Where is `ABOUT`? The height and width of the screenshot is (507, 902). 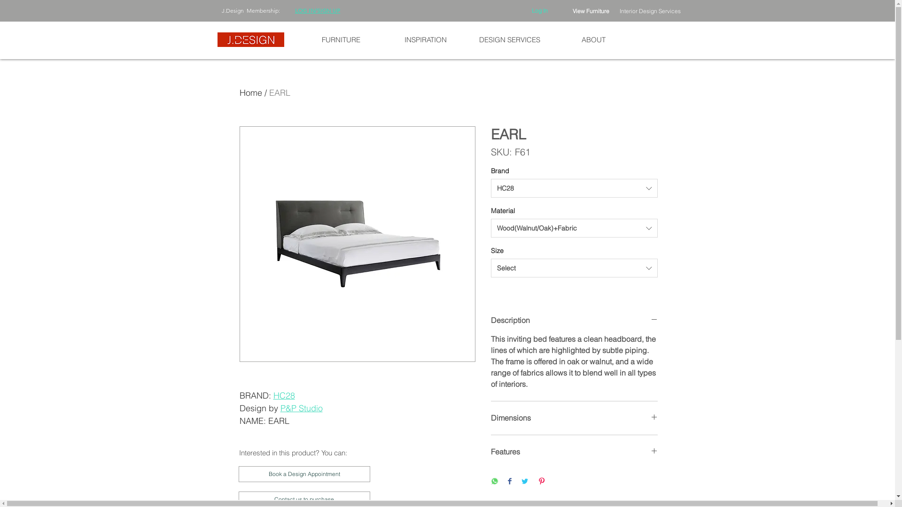 ABOUT is located at coordinates (594, 40).